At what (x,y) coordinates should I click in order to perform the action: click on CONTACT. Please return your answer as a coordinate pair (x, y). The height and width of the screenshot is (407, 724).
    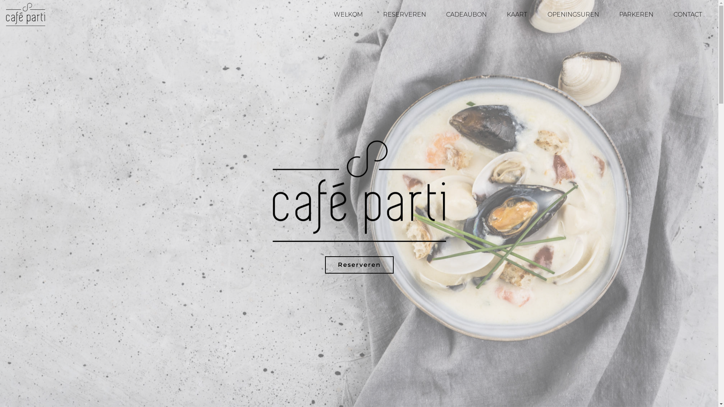
    Looking at the image, I should click on (688, 14).